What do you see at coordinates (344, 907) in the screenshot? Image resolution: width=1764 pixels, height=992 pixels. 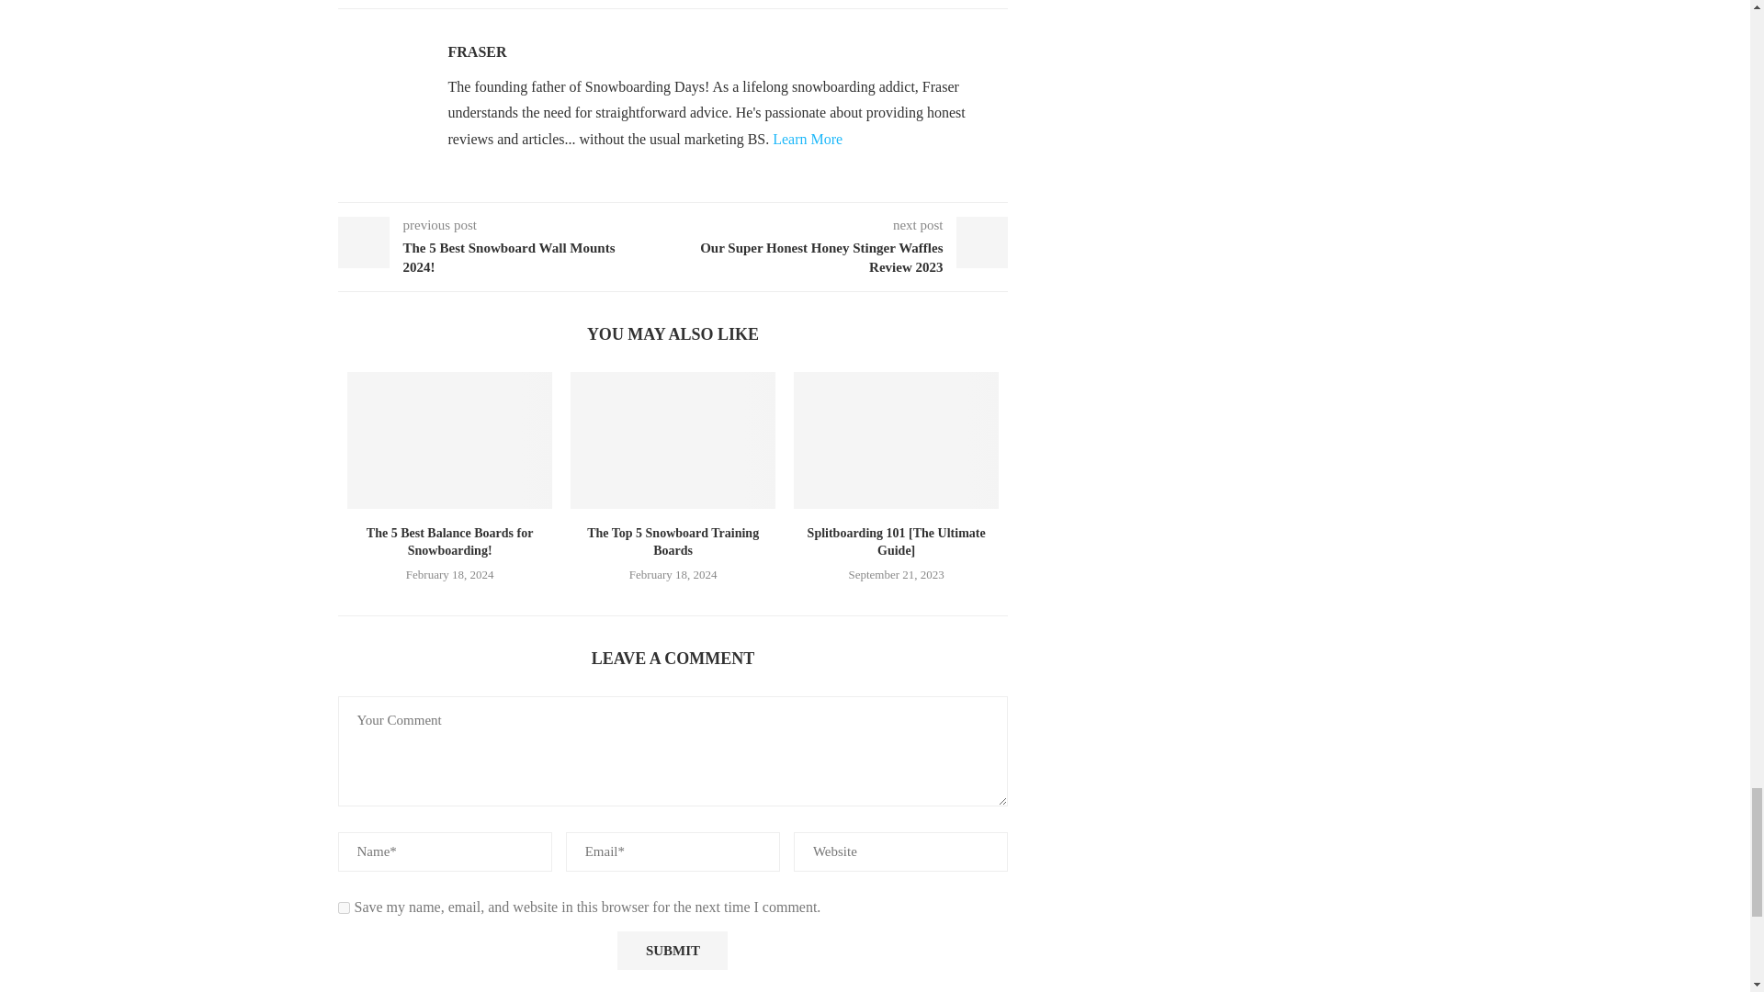 I see `yes` at bounding box center [344, 907].